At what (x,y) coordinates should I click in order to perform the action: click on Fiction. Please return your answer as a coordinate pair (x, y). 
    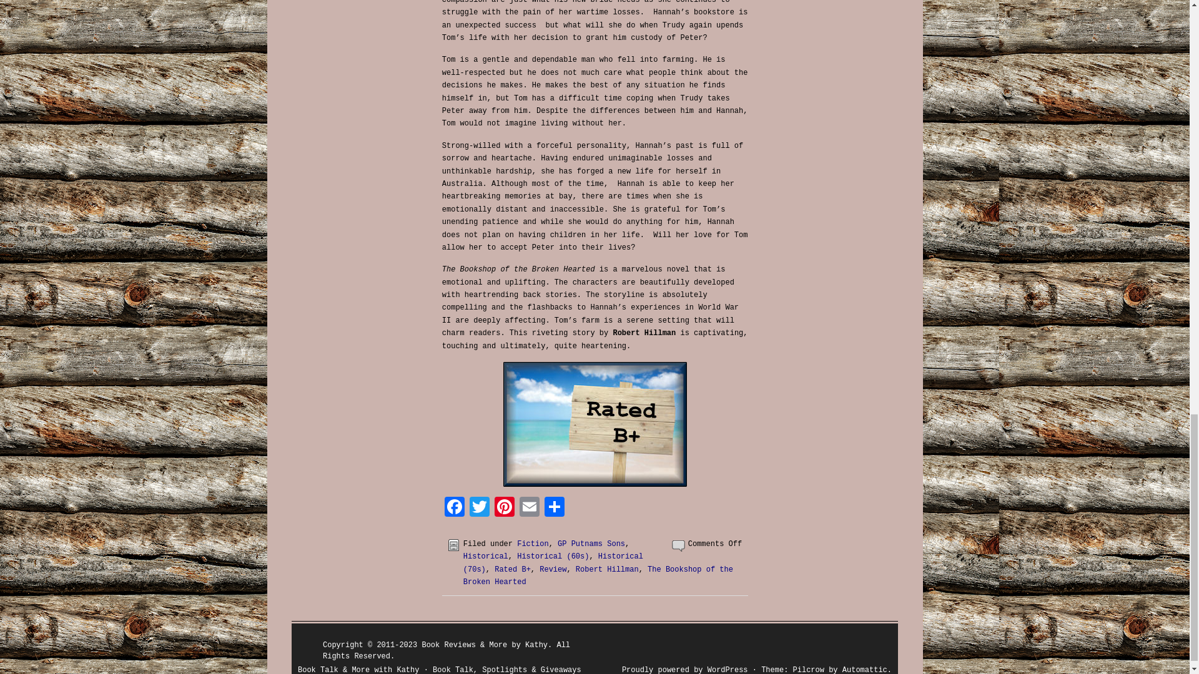
    Looking at the image, I should click on (532, 544).